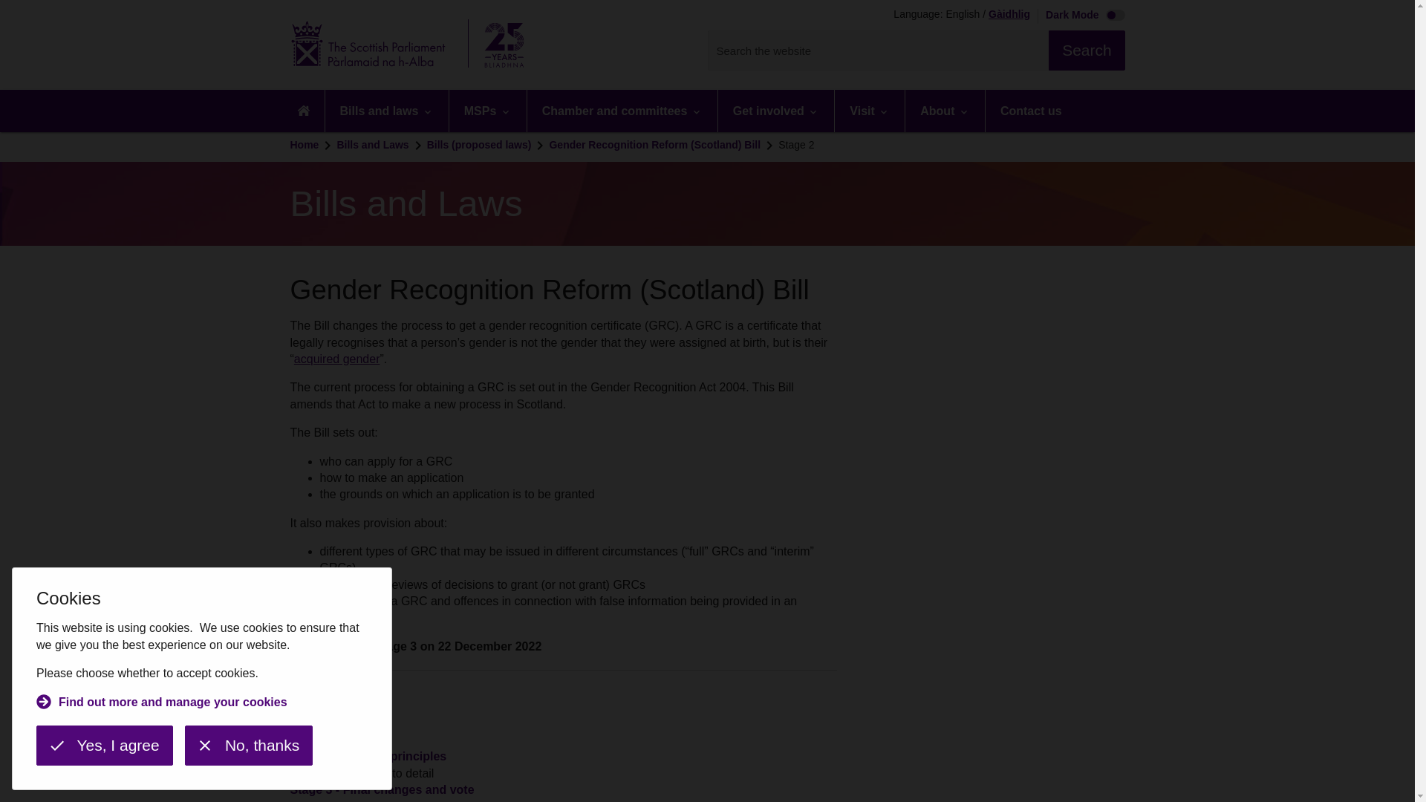 The height and width of the screenshot is (802, 1426). What do you see at coordinates (1086, 50) in the screenshot?
I see `Search` at bounding box center [1086, 50].